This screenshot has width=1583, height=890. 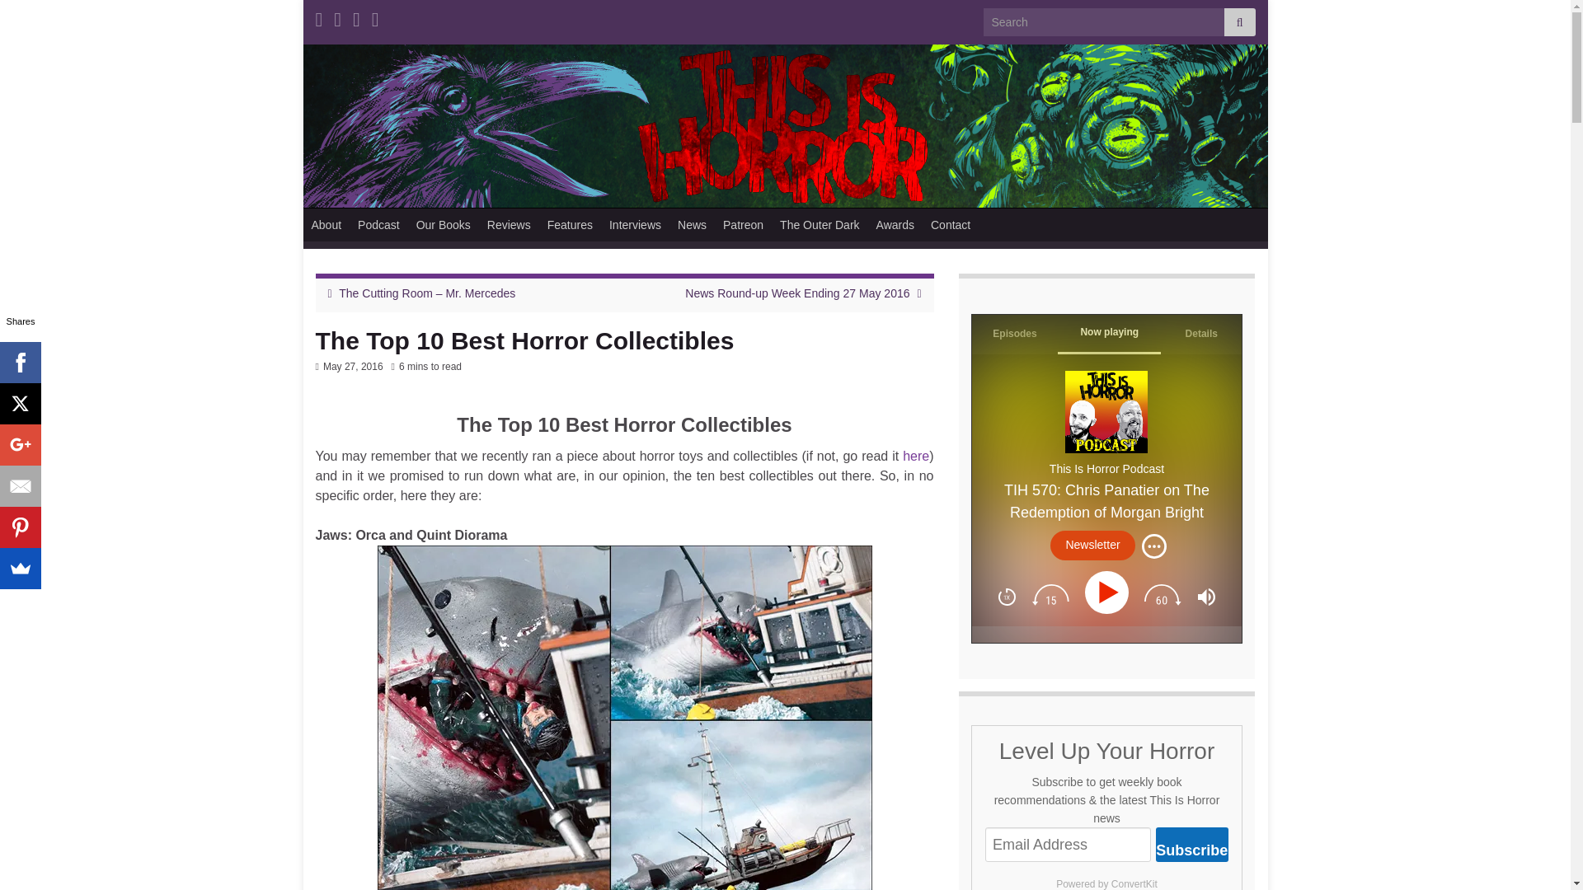 What do you see at coordinates (820, 224) in the screenshot?
I see `The Outer Dark` at bounding box center [820, 224].